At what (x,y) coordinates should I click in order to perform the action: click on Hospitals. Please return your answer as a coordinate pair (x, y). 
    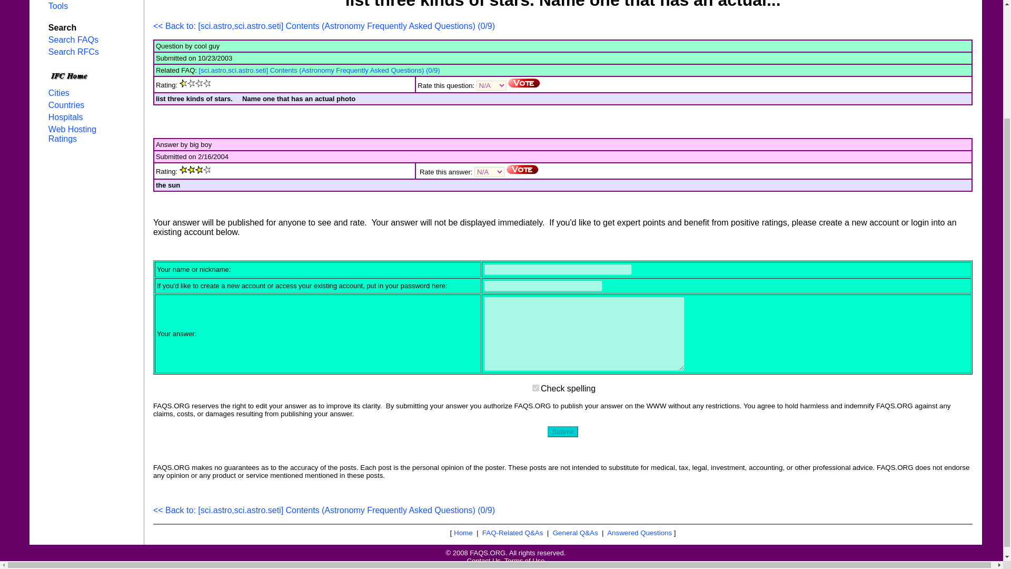
    Looking at the image, I should click on (65, 117).